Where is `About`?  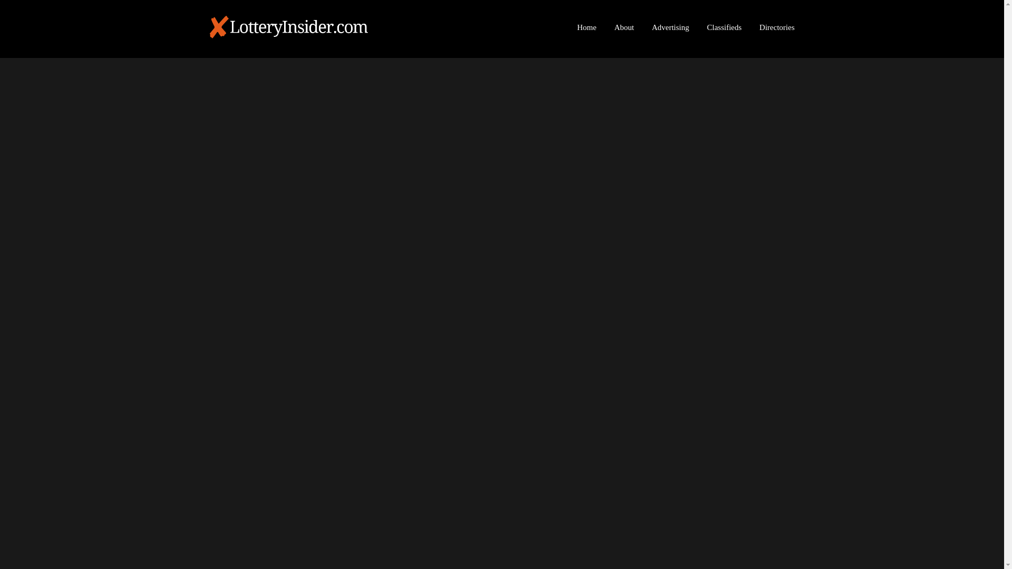 About is located at coordinates (624, 27).